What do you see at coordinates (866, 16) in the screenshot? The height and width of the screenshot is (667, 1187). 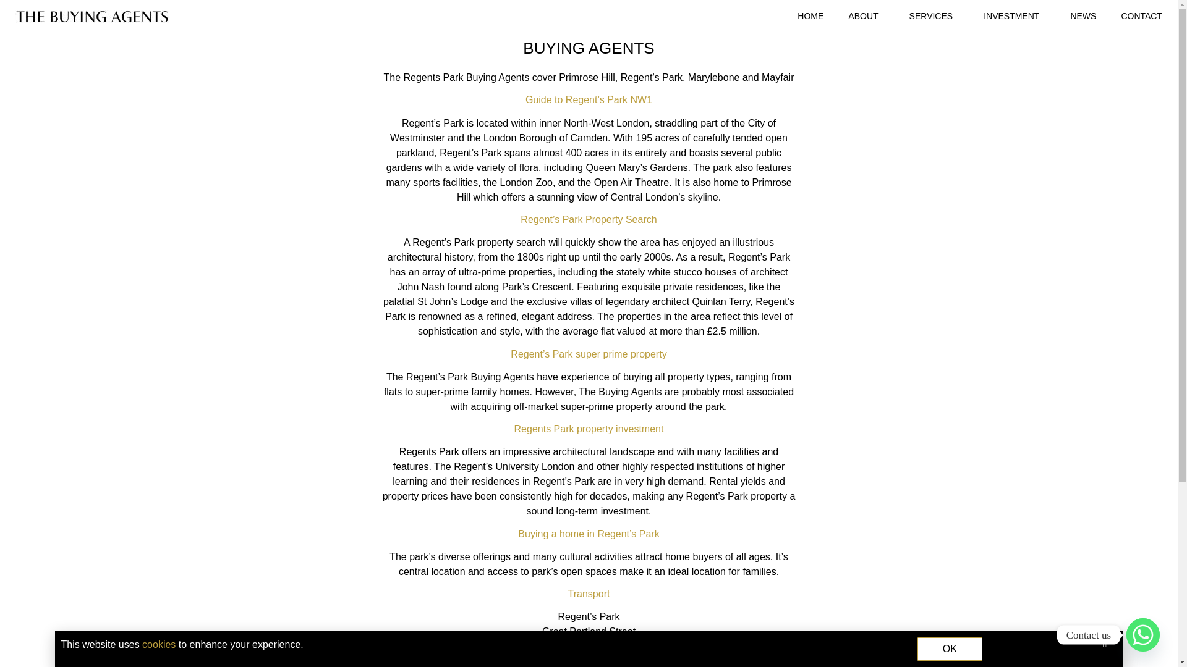 I see `ABOUT` at bounding box center [866, 16].